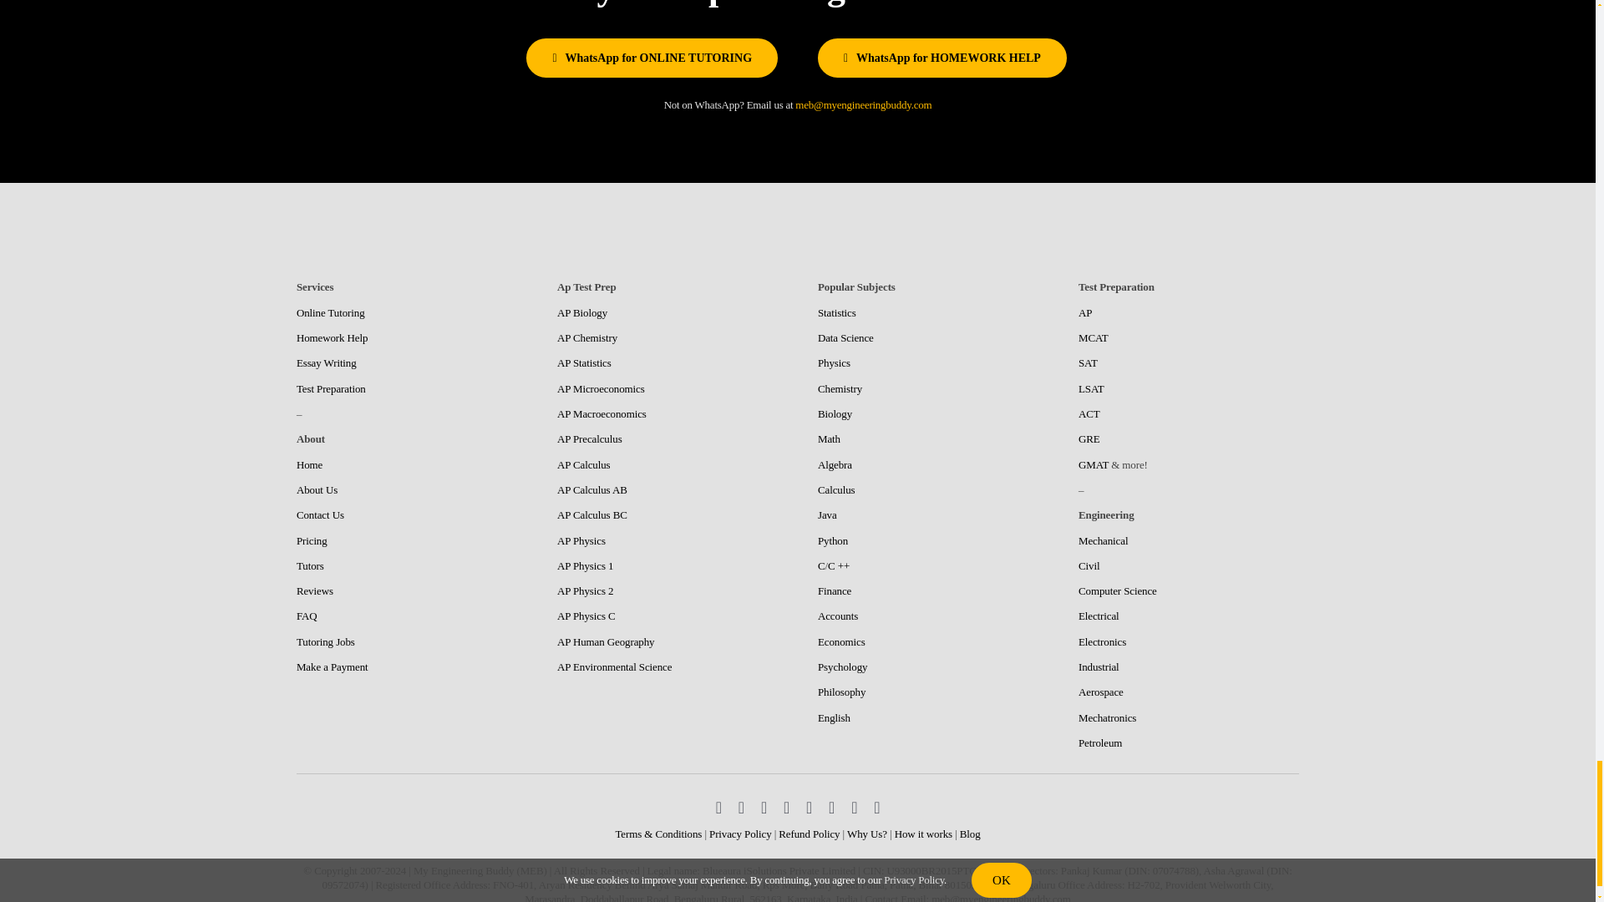 The height and width of the screenshot is (902, 1604). I want to click on Reviews, so click(315, 590).